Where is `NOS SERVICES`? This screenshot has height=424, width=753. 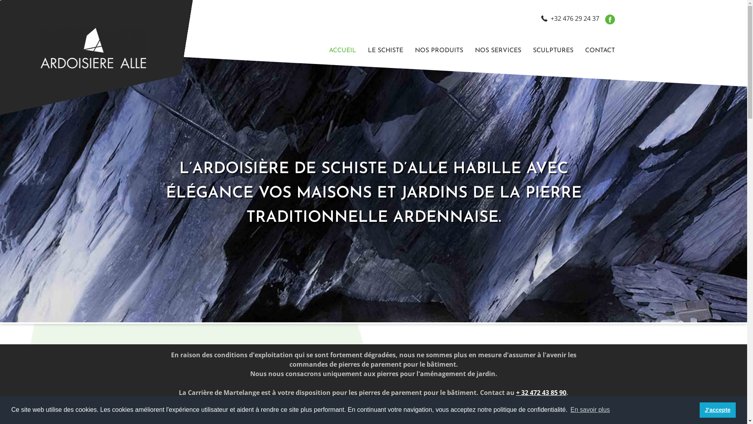 NOS SERVICES is located at coordinates (498, 51).